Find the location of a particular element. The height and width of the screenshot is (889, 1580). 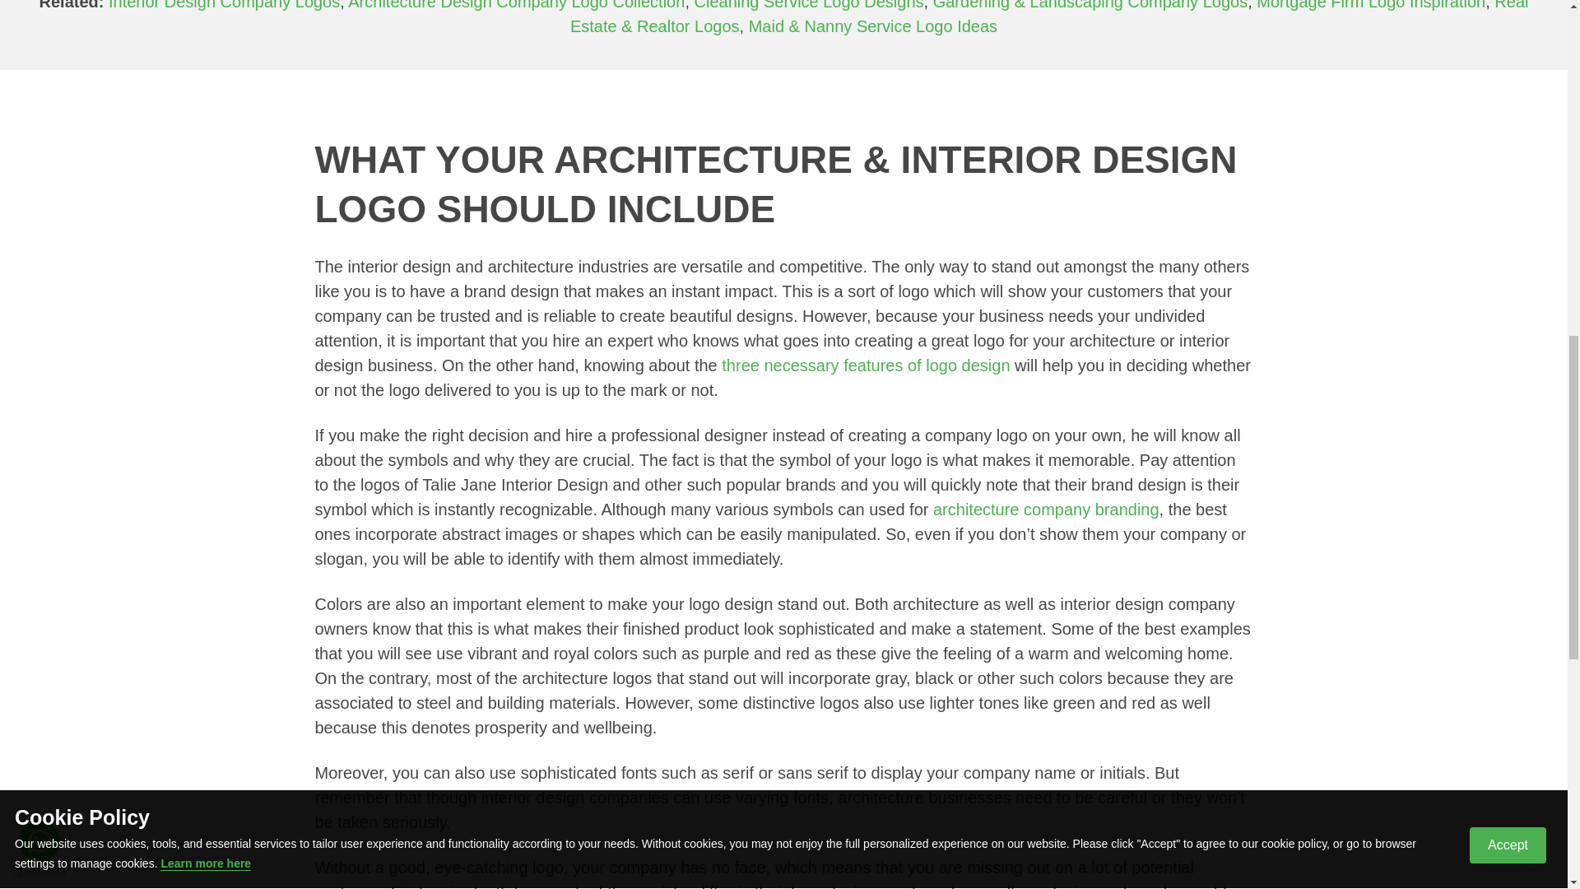

Cleaning Service Logo Designs is located at coordinates (810, 5).